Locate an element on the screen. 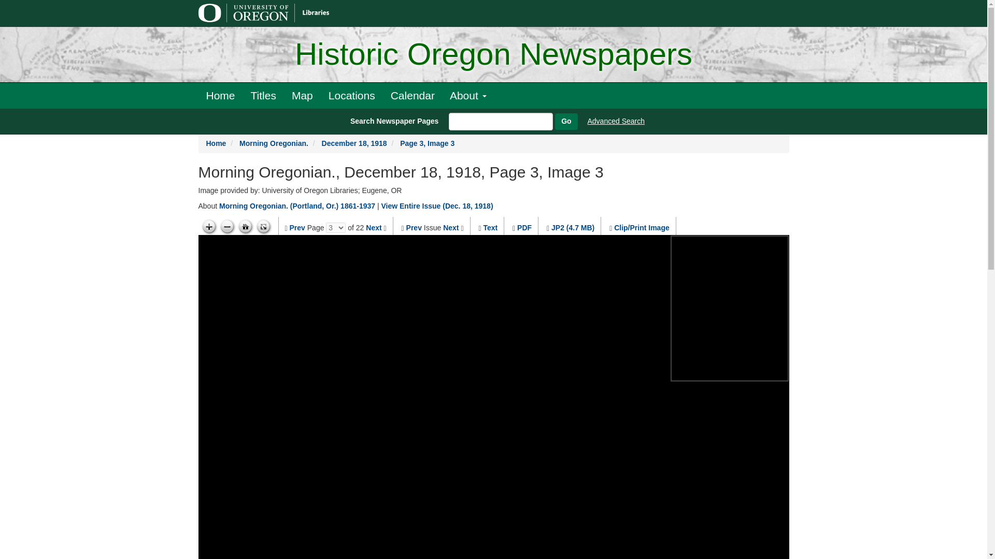 This screenshot has height=559, width=995. Prev is located at coordinates (297, 228).